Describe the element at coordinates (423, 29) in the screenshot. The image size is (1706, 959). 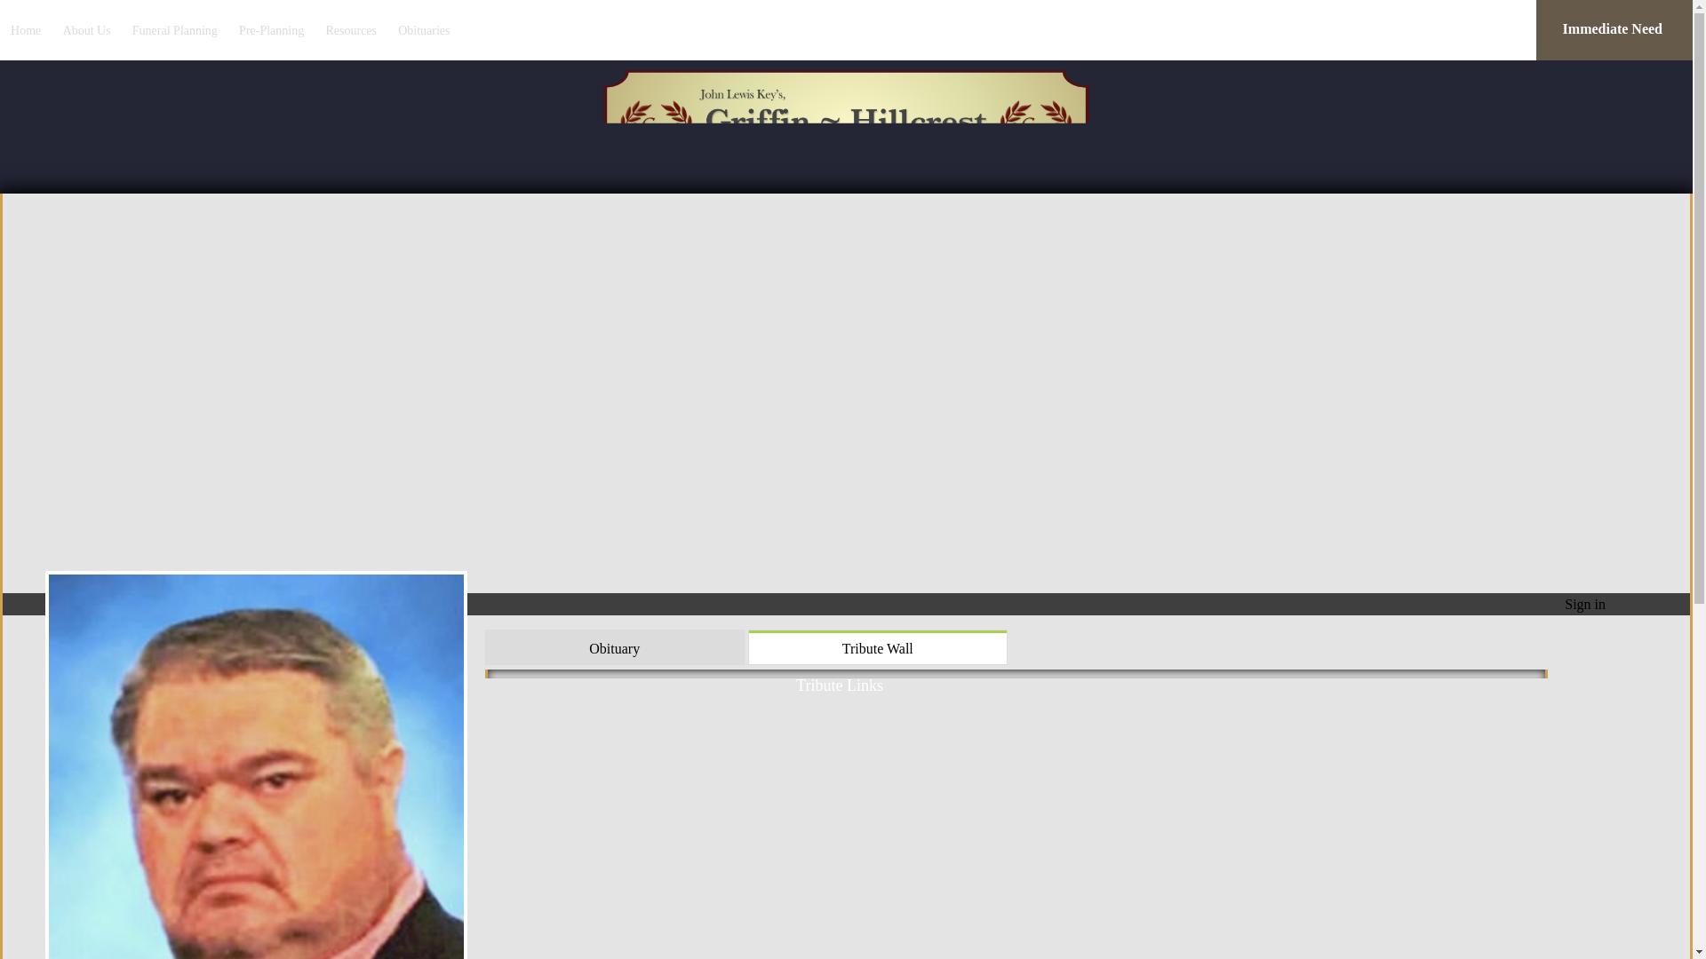
I see `Obituaries` at that location.